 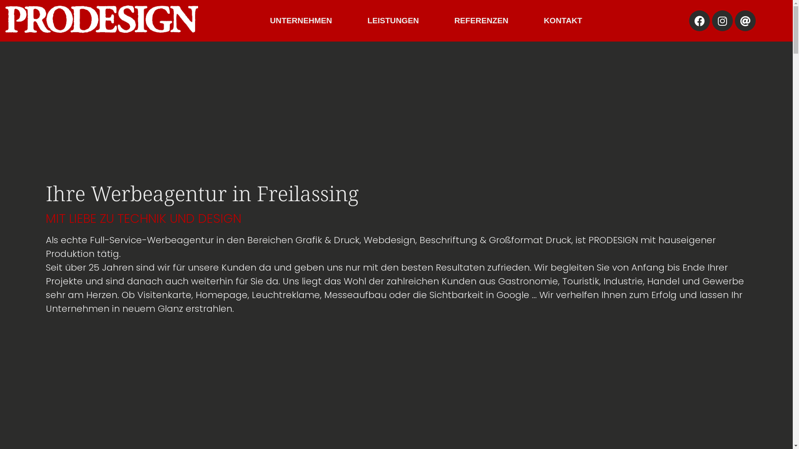 What do you see at coordinates (481, 21) in the screenshot?
I see `REFERENZEN` at bounding box center [481, 21].